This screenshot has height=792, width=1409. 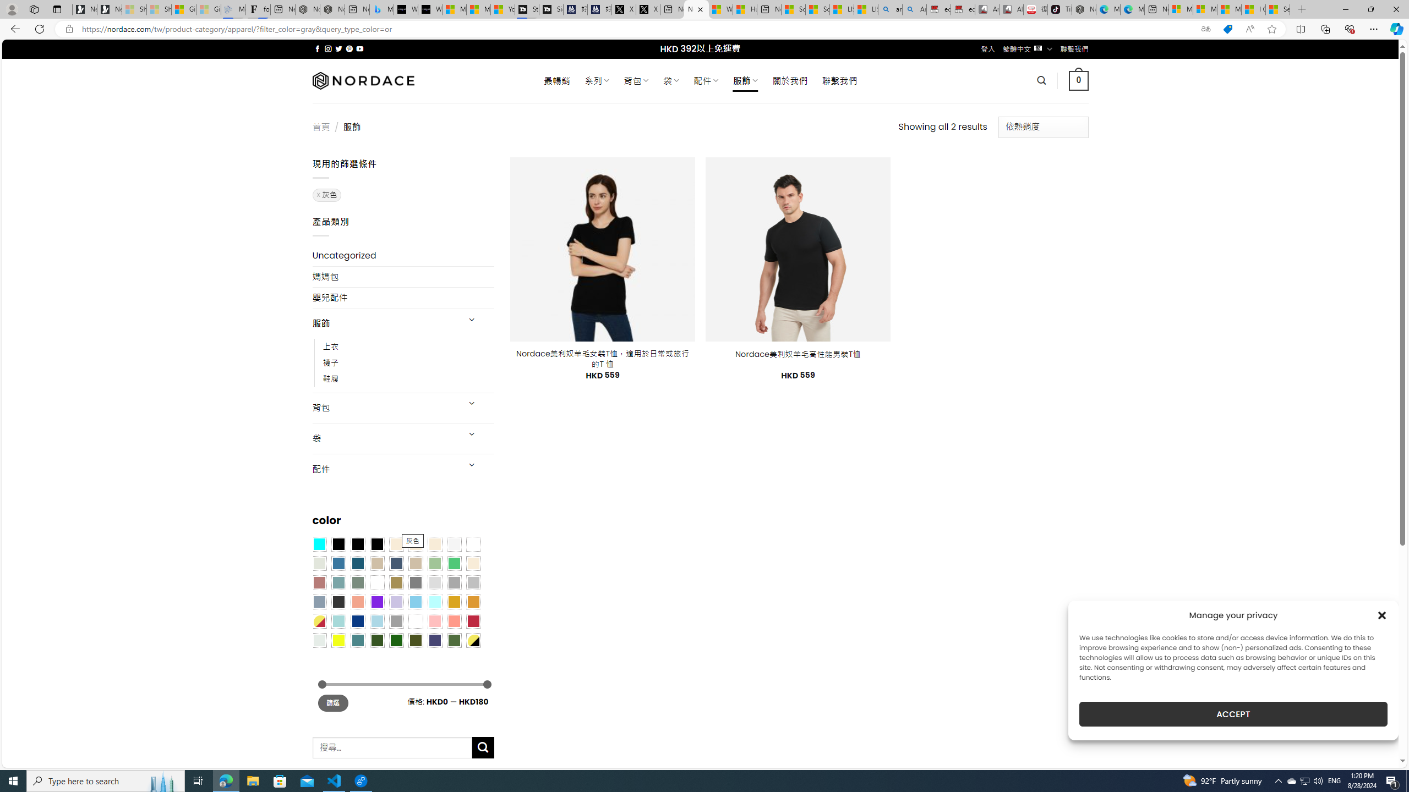 What do you see at coordinates (349, 48) in the screenshot?
I see `Follow on Pinterest` at bounding box center [349, 48].